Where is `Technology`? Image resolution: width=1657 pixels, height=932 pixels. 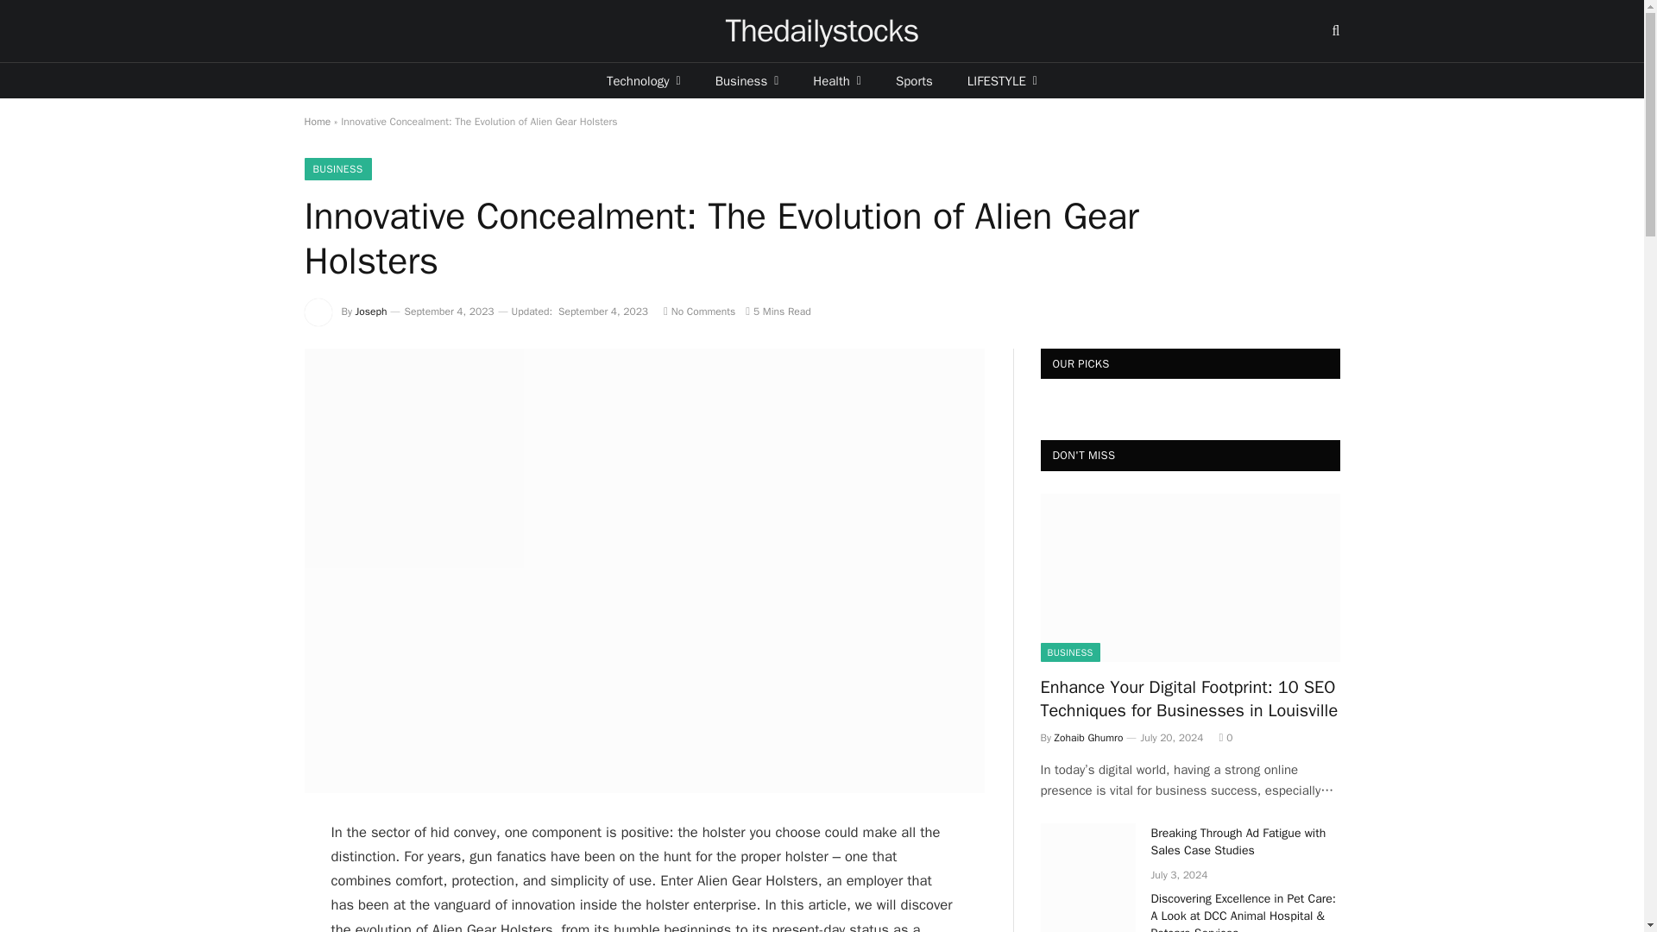
Technology is located at coordinates (644, 81).